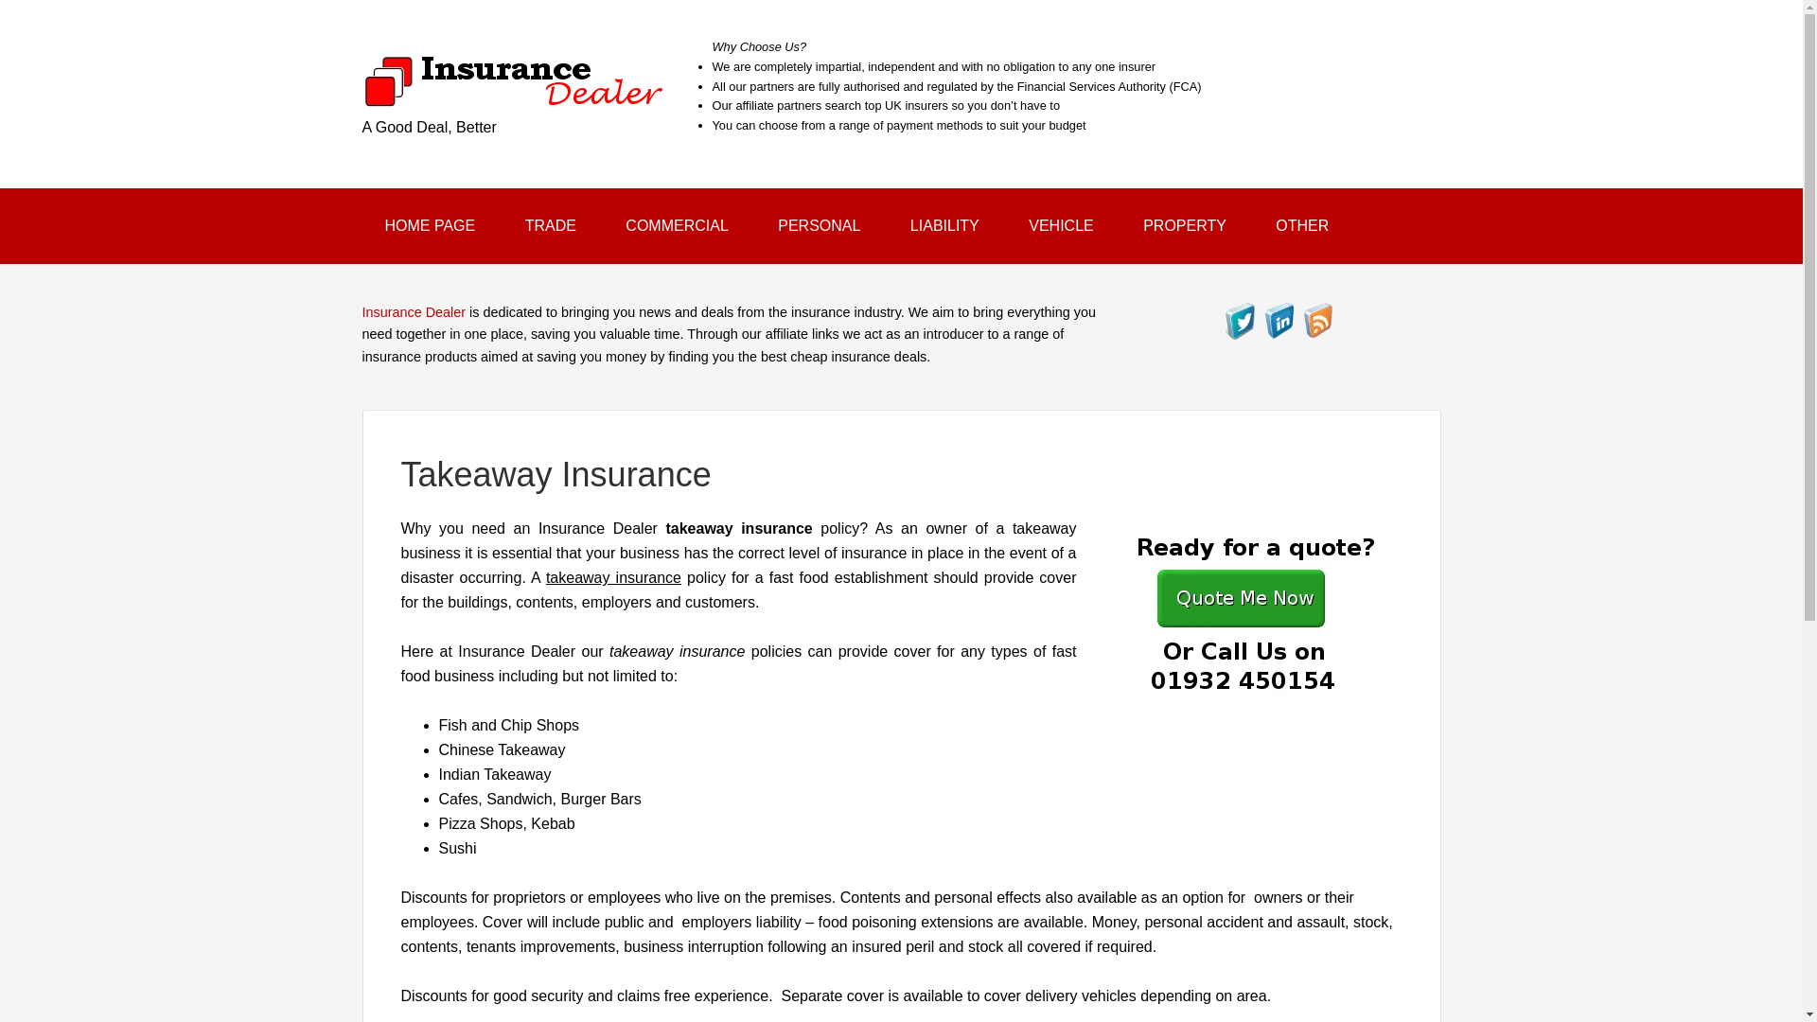 The height and width of the screenshot is (1022, 1817). I want to click on Quote me now , so click(1251, 611).